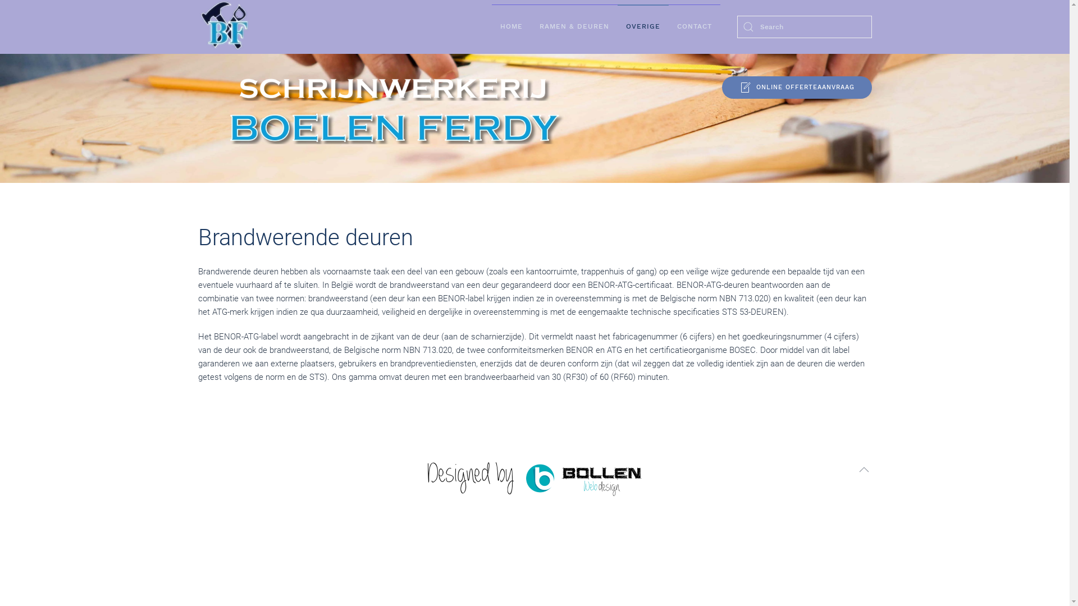  What do you see at coordinates (643, 27) in the screenshot?
I see `OVERIGE` at bounding box center [643, 27].